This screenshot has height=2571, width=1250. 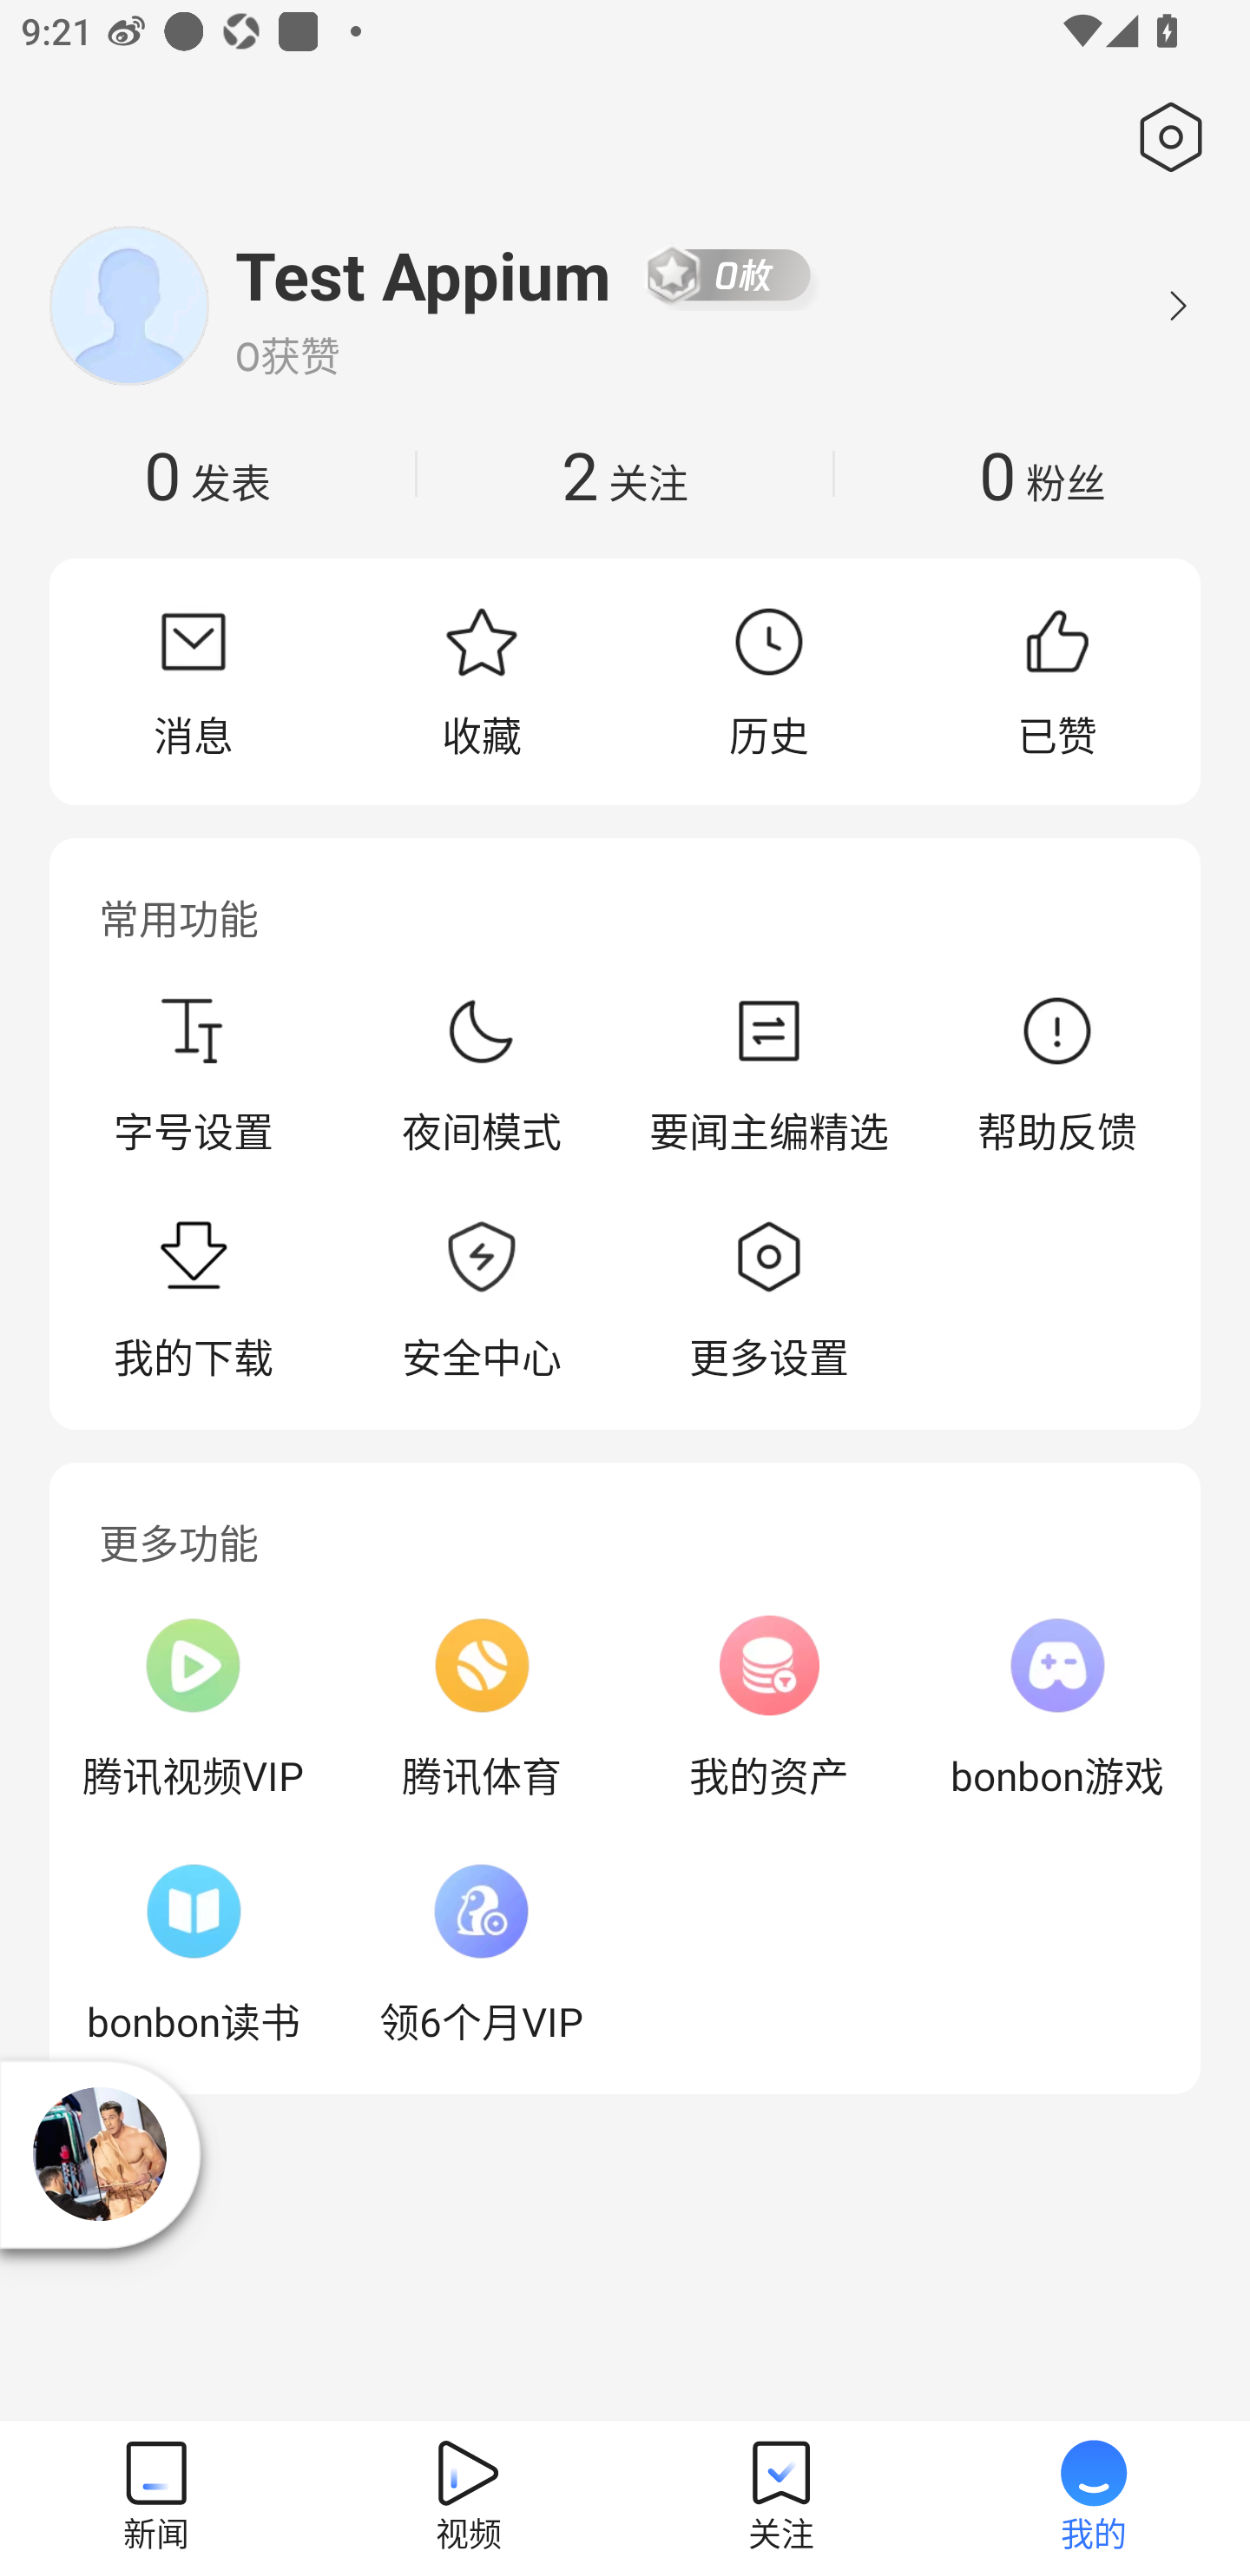 I want to click on 收藏，可点击, so click(x=481, y=681).